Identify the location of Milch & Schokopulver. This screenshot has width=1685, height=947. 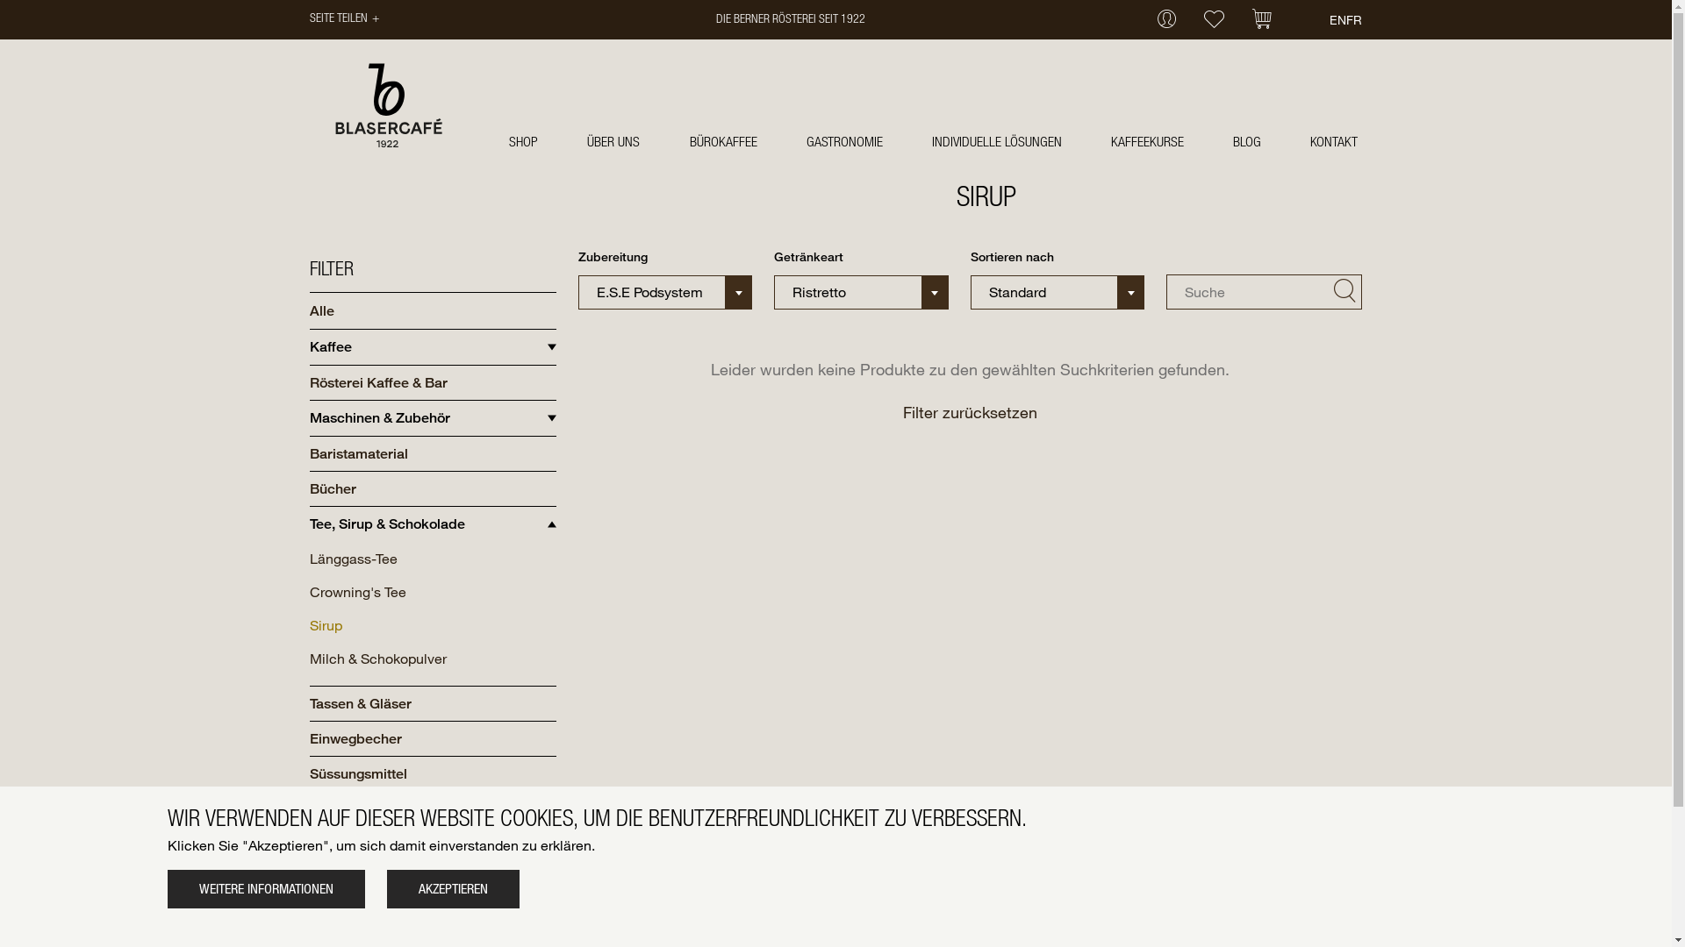
(377, 659).